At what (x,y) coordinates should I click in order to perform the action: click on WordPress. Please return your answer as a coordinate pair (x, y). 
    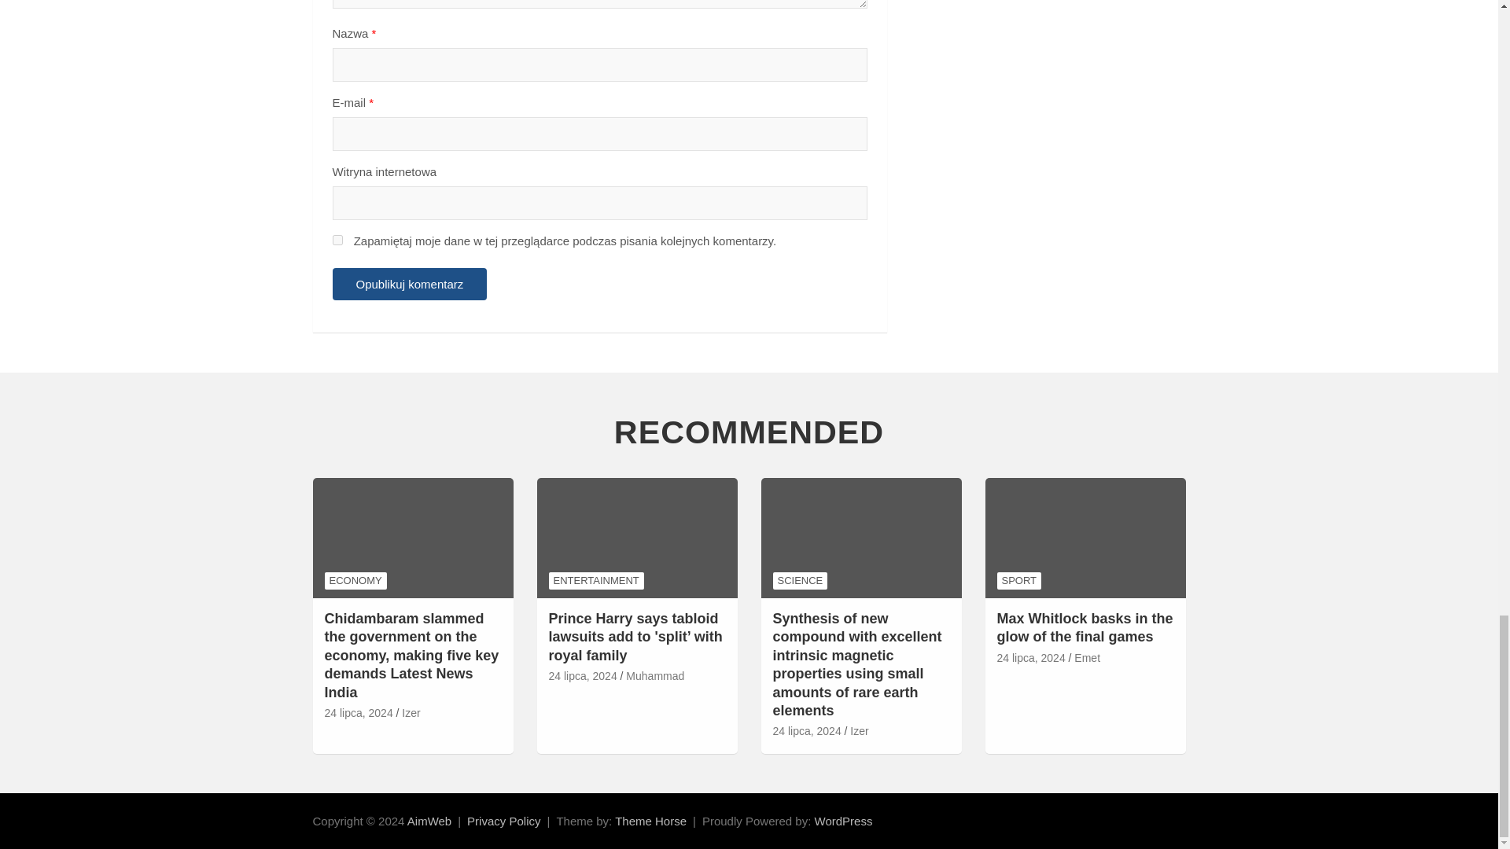
    Looking at the image, I should click on (843, 821).